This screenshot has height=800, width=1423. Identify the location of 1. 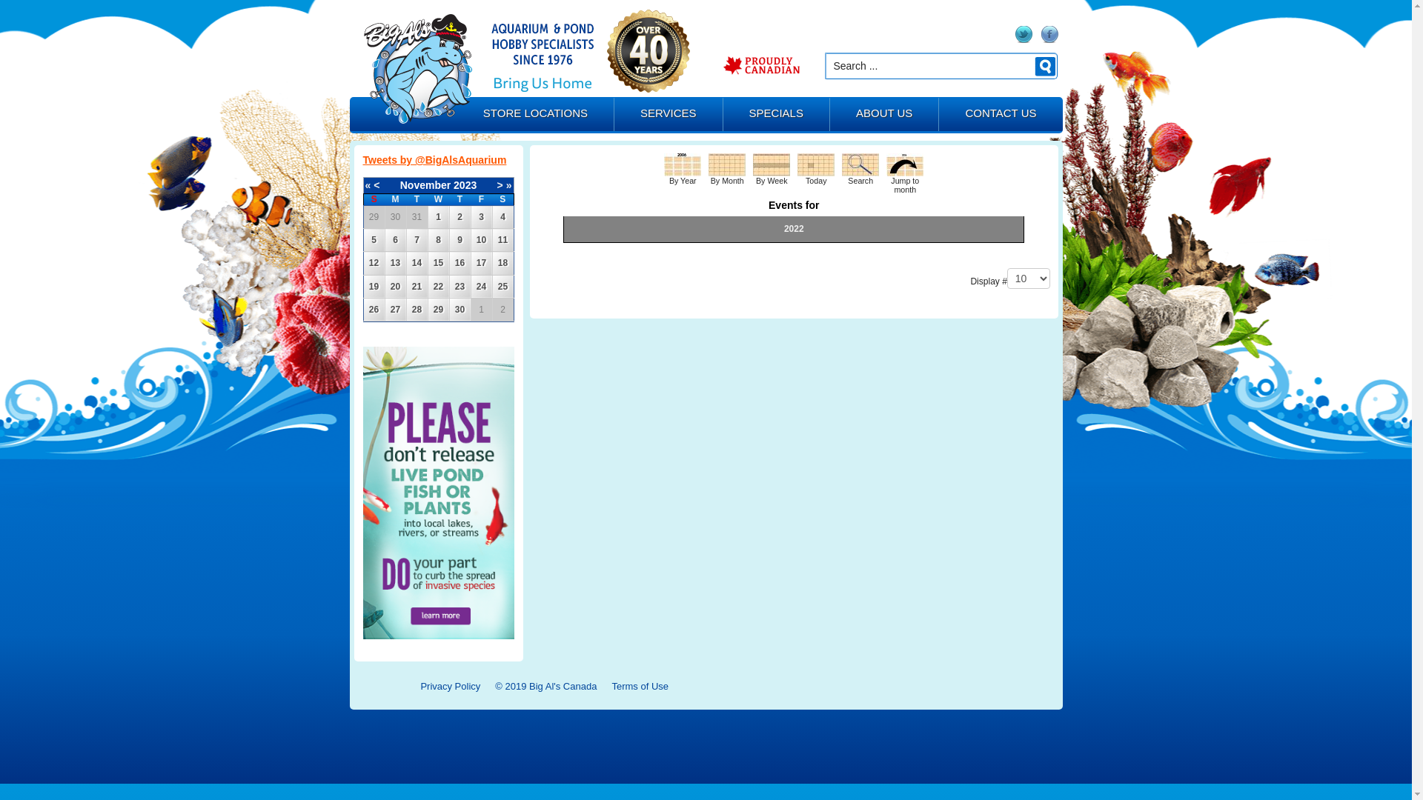
(439, 217).